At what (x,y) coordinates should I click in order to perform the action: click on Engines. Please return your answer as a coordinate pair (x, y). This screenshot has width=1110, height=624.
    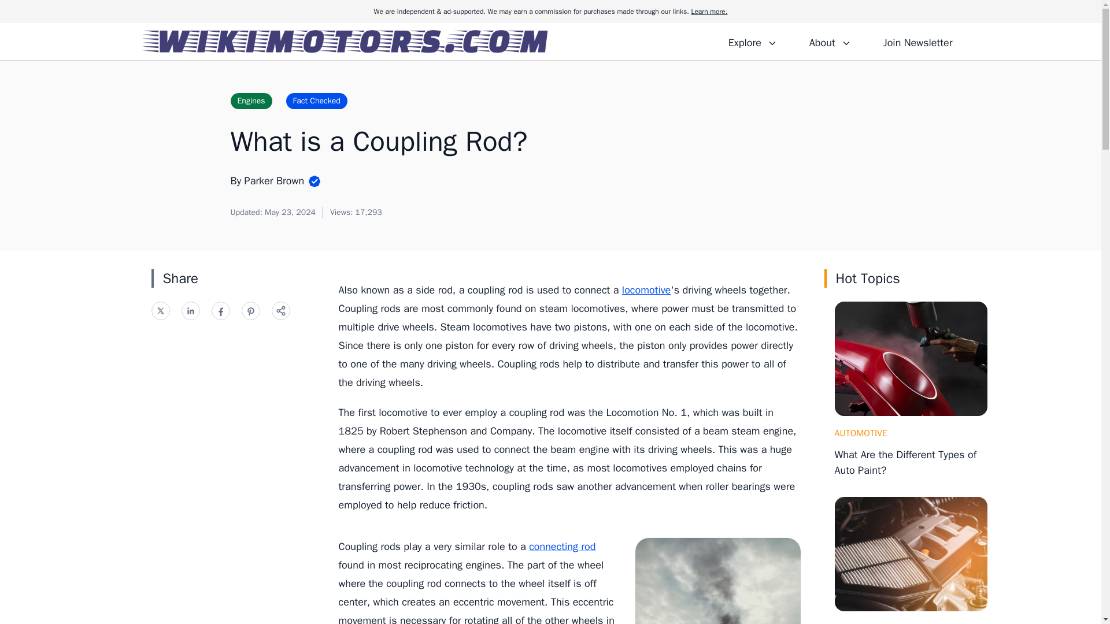
    Looking at the image, I should click on (251, 101).